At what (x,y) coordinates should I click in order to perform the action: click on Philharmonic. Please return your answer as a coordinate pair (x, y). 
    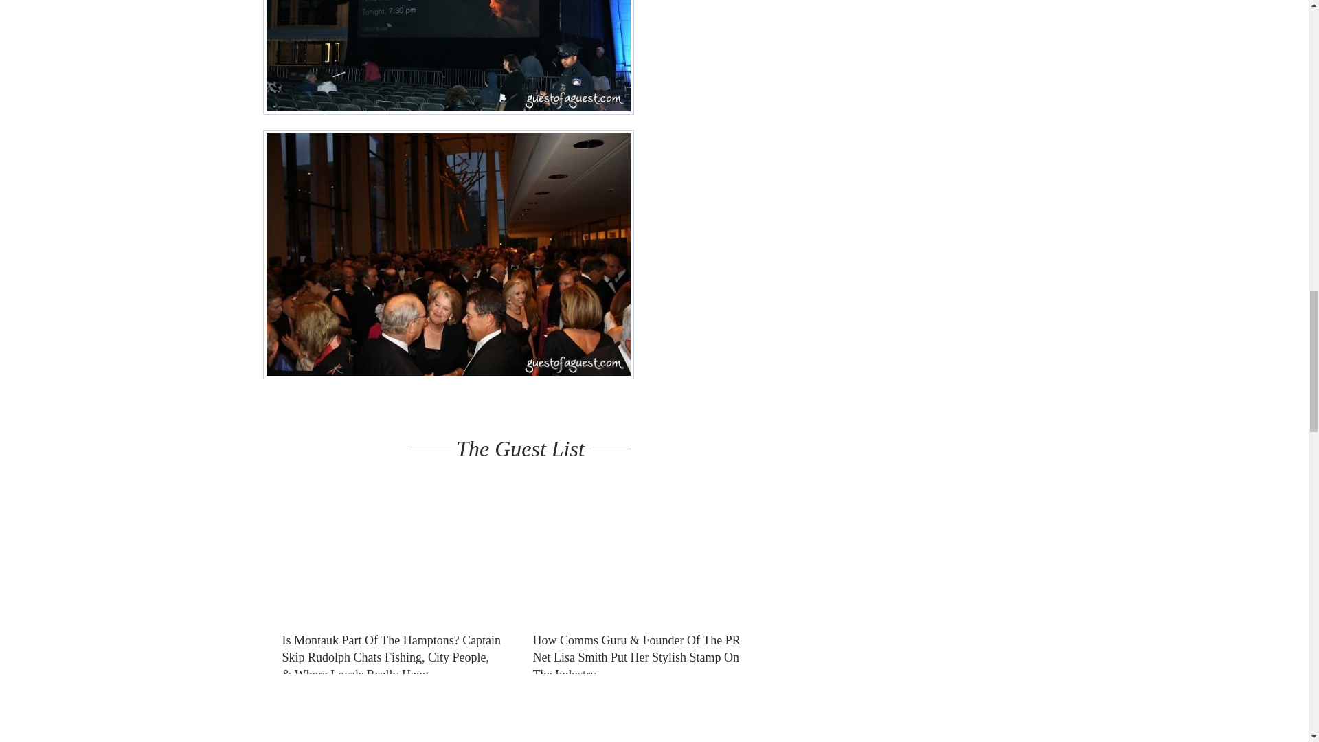
    Looking at the image, I should click on (448, 254).